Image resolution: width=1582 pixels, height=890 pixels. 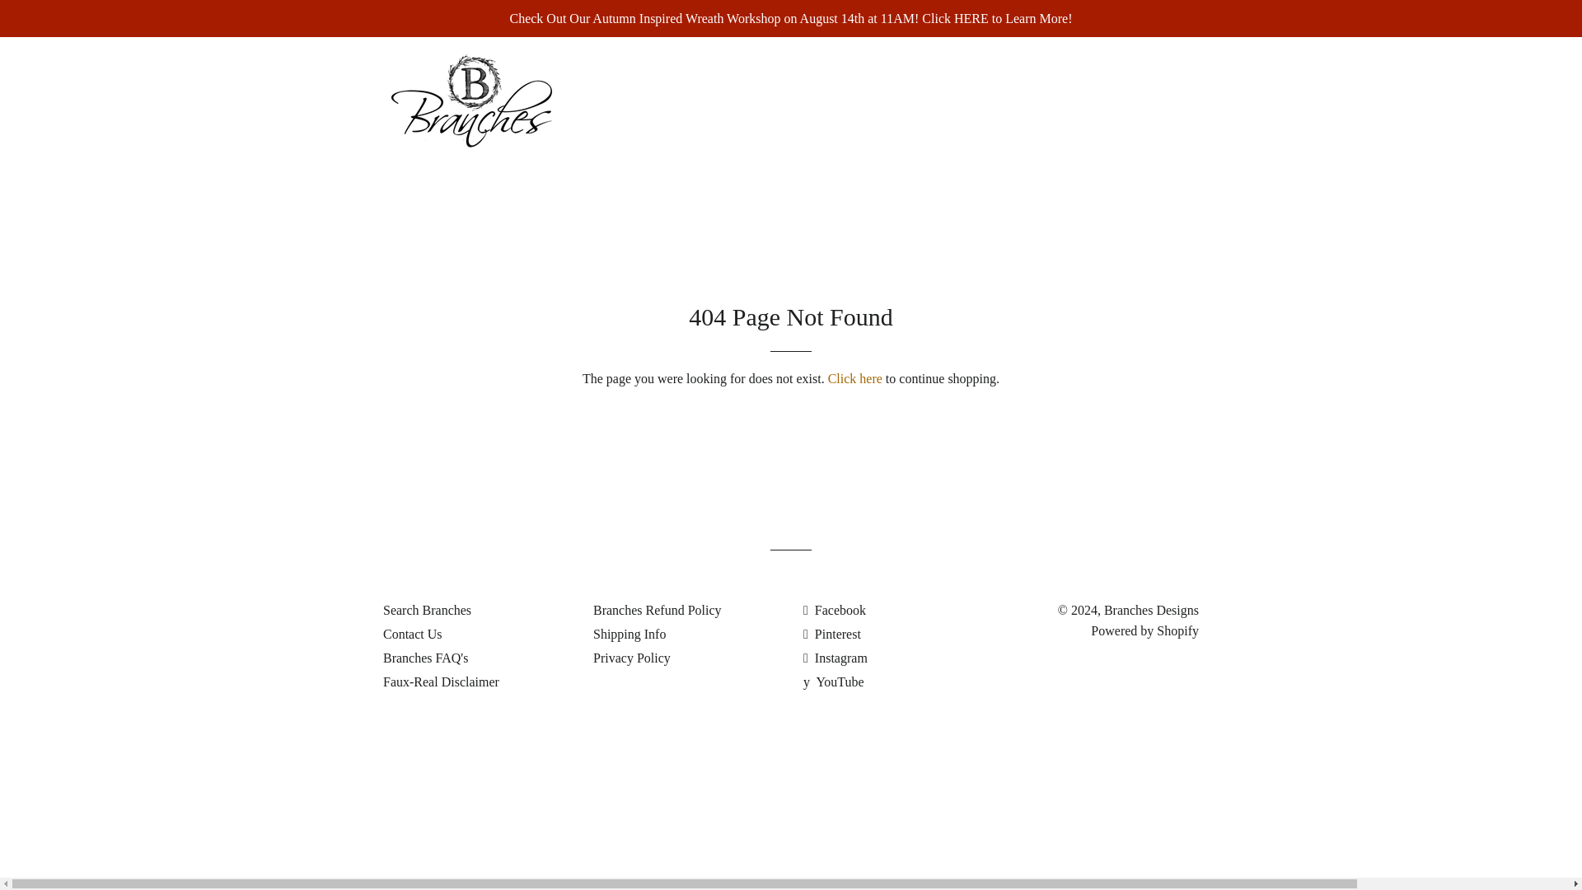 What do you see at coordinates (835, 658) in the screenshot?
I see `Branches Designs on Instagram` at bounding box center [835, 658].